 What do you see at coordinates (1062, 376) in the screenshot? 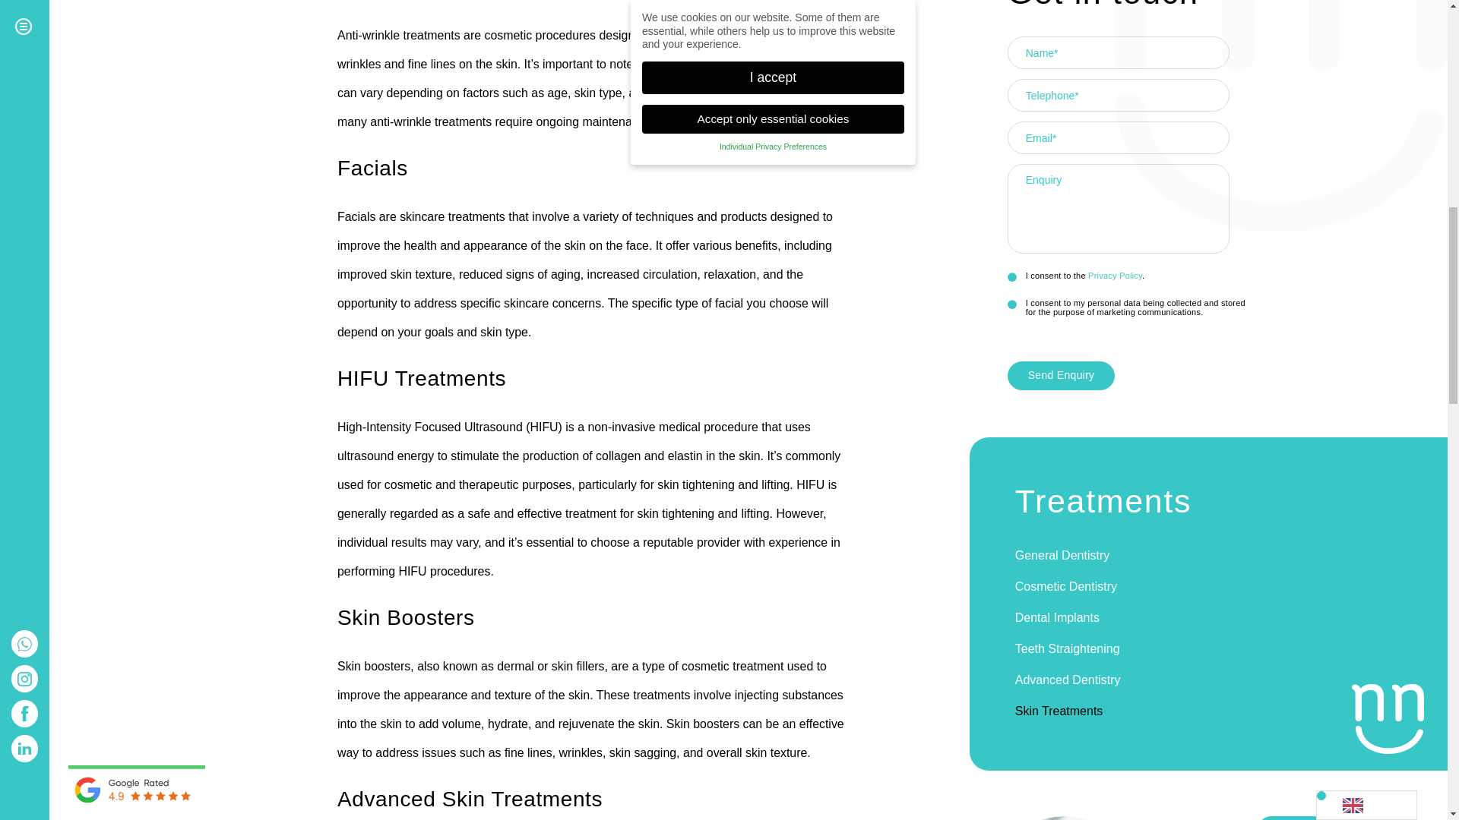
I see `Send Enquiry` at bounding box center [1062, 376].